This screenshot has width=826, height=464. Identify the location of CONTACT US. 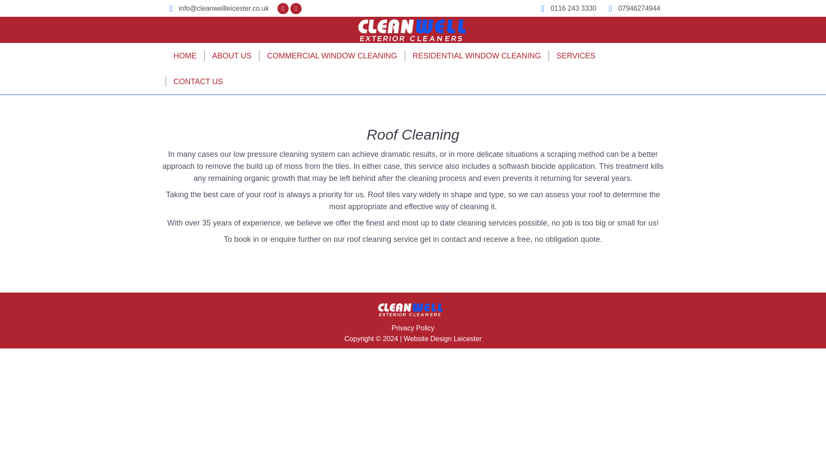
(198, 82).